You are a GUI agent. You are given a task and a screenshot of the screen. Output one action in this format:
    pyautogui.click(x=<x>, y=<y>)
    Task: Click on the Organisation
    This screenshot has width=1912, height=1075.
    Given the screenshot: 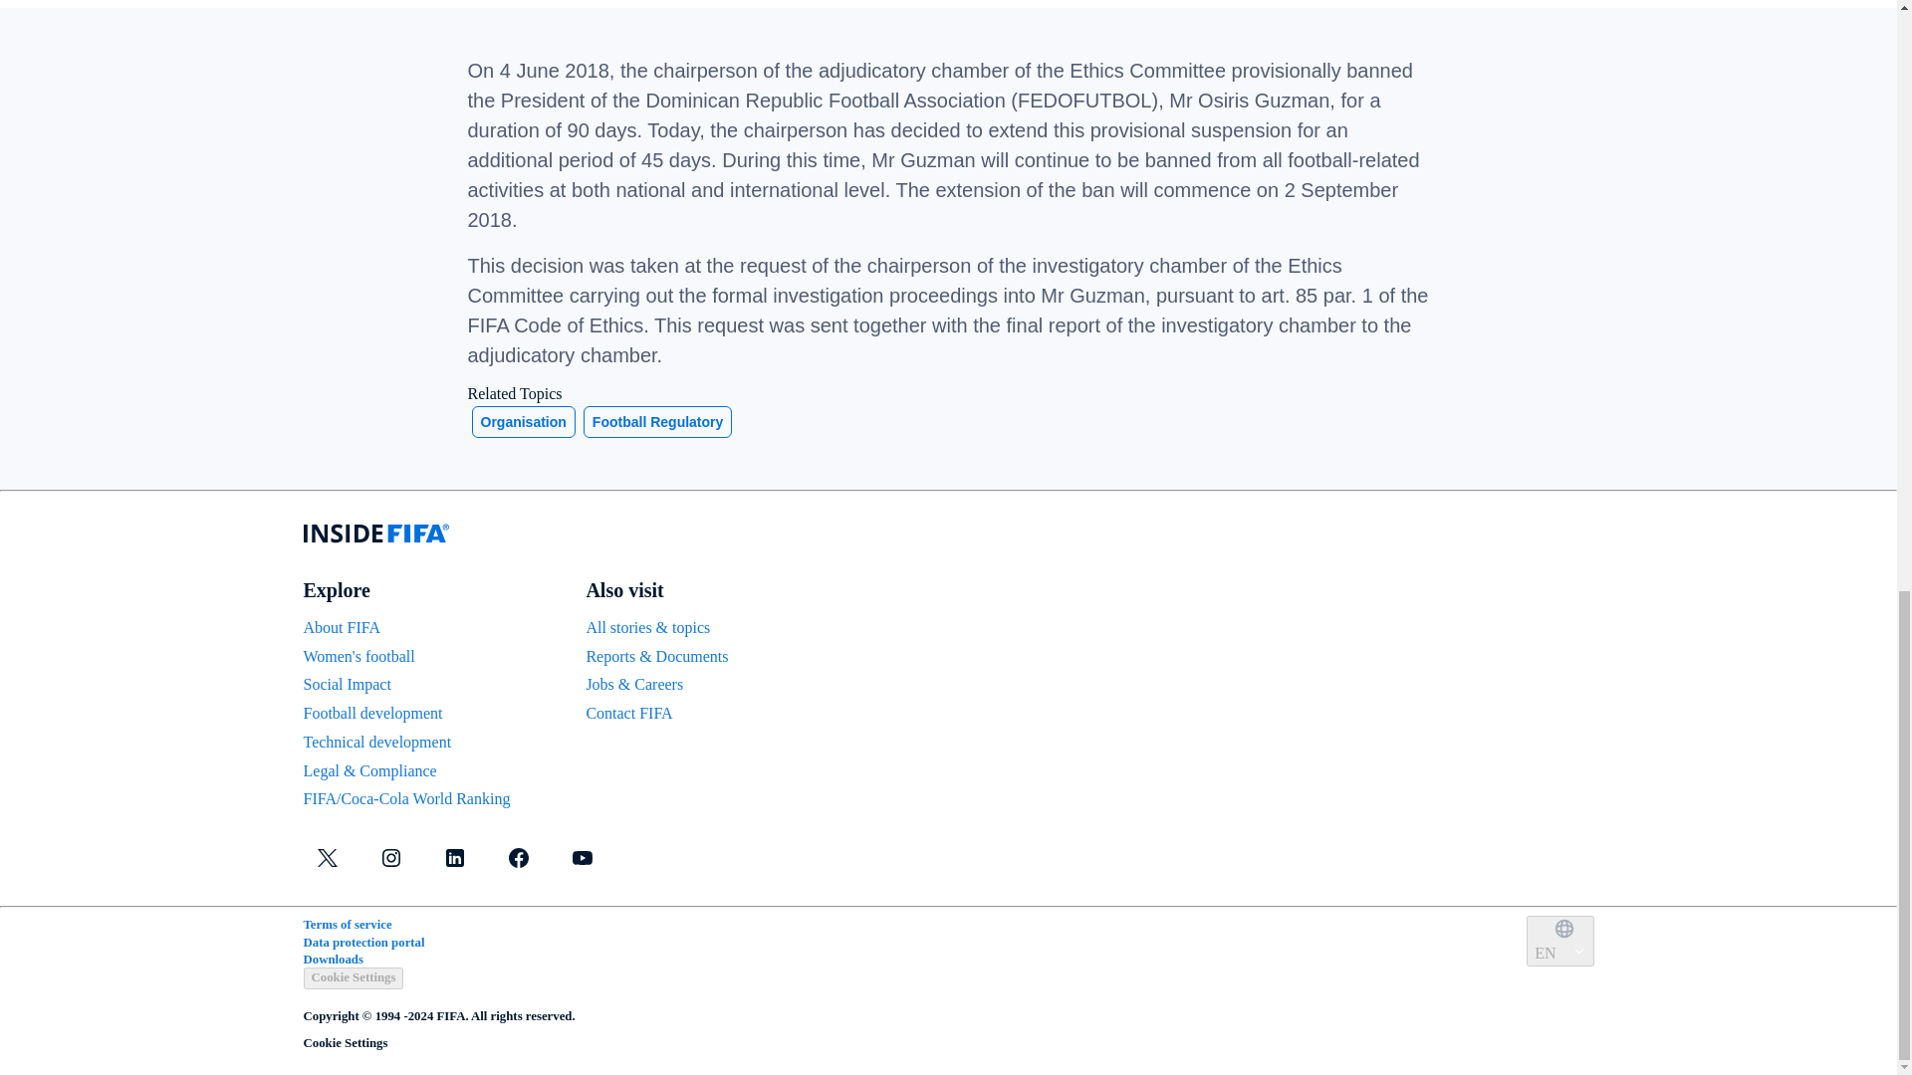 What is the action you would take?
    pyautogui.click(x=524, y=421)
    